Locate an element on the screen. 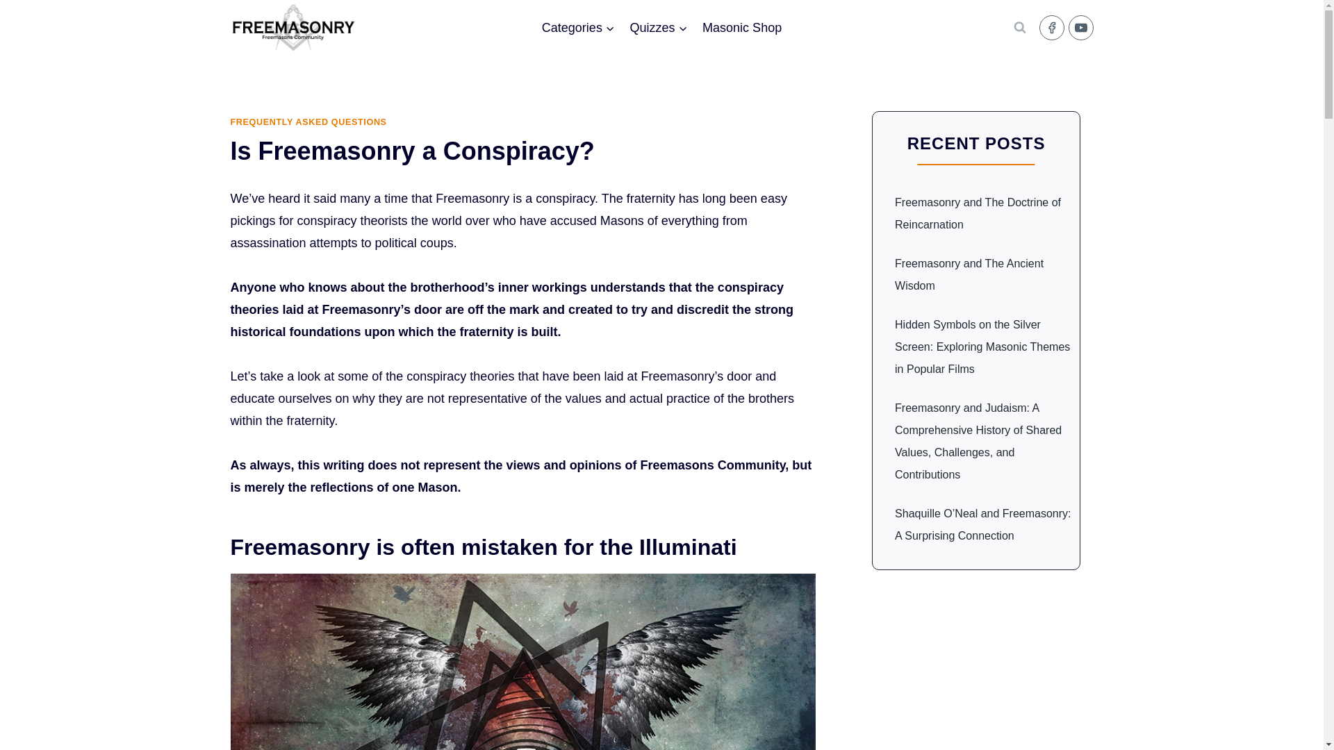  Freemasonry and The Doctrine of Reincarnation is located at coordinates (978, 212).